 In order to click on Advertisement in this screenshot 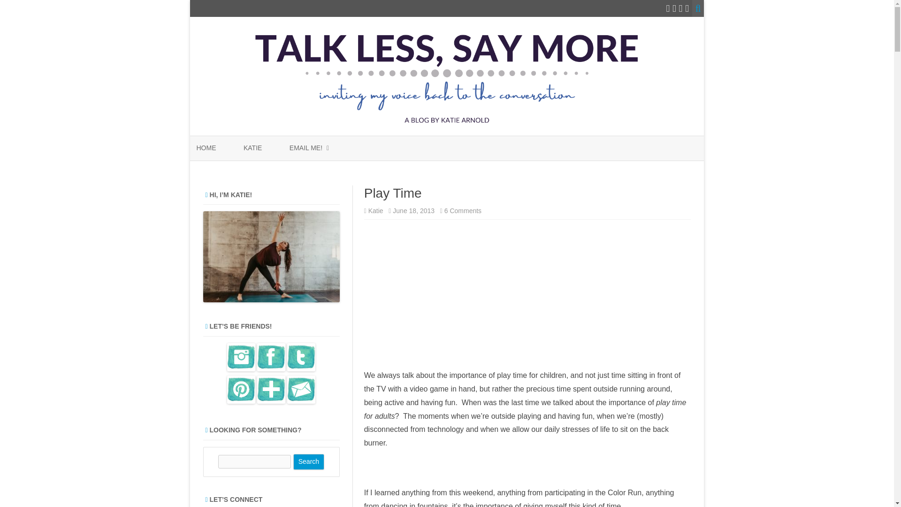, I will do `click(527, 297)`.